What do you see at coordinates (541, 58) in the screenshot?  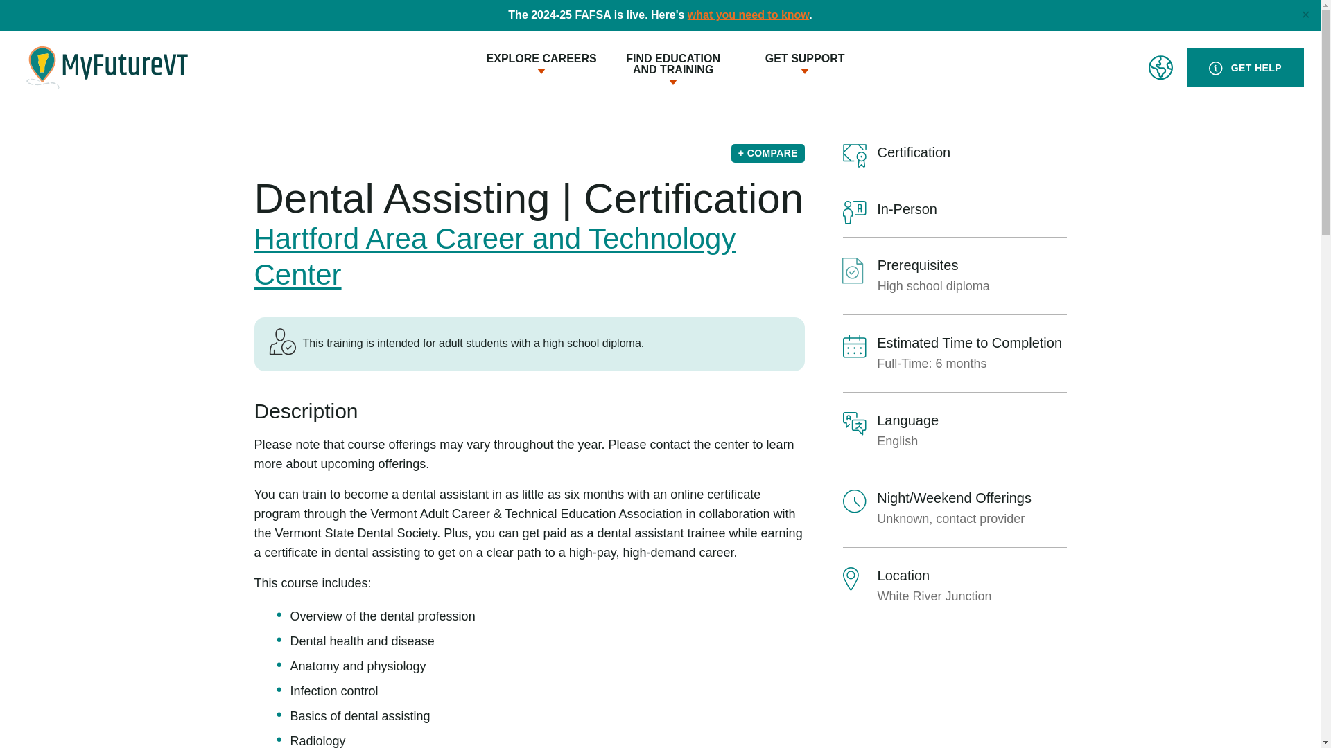 I see `EXPLORE CAREERS` at bounding box center [541, 58].